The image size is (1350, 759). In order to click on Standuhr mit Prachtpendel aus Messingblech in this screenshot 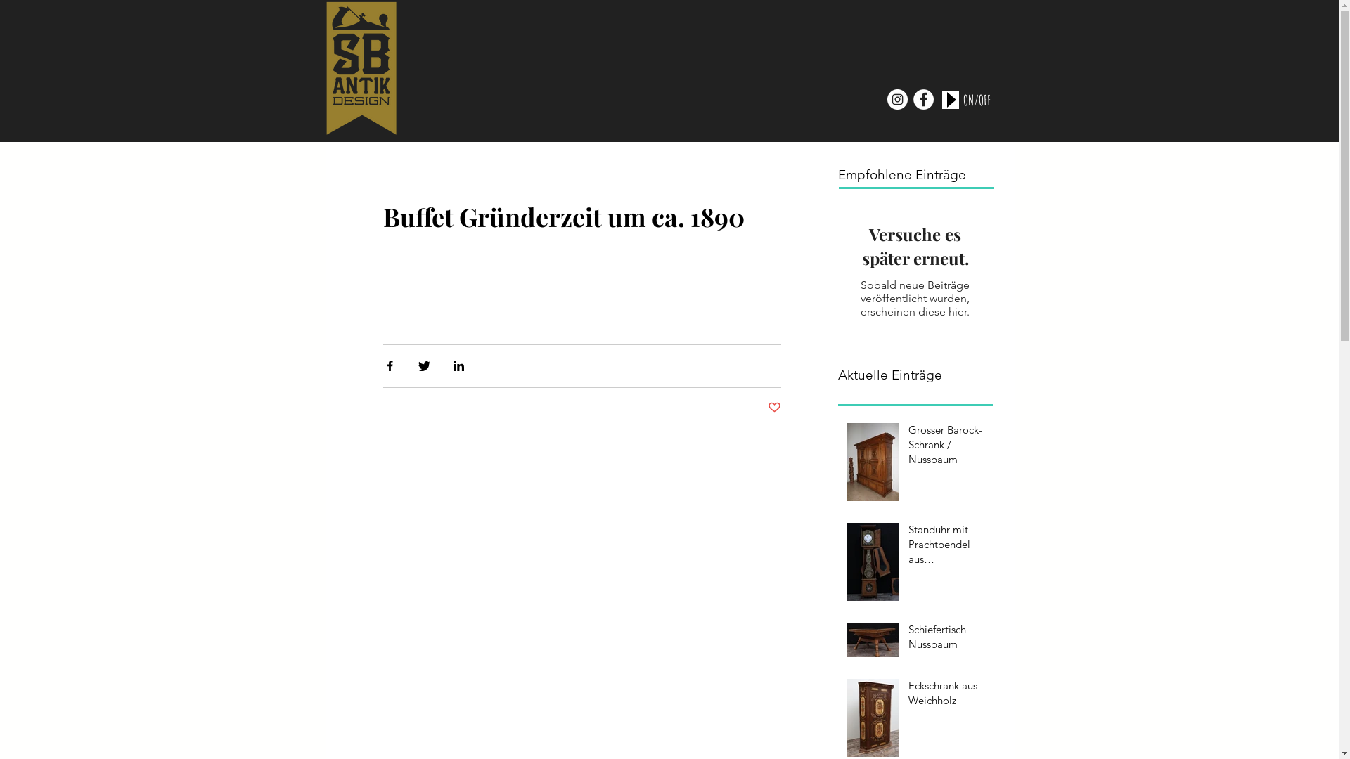, I will do `click(946, 547)`.